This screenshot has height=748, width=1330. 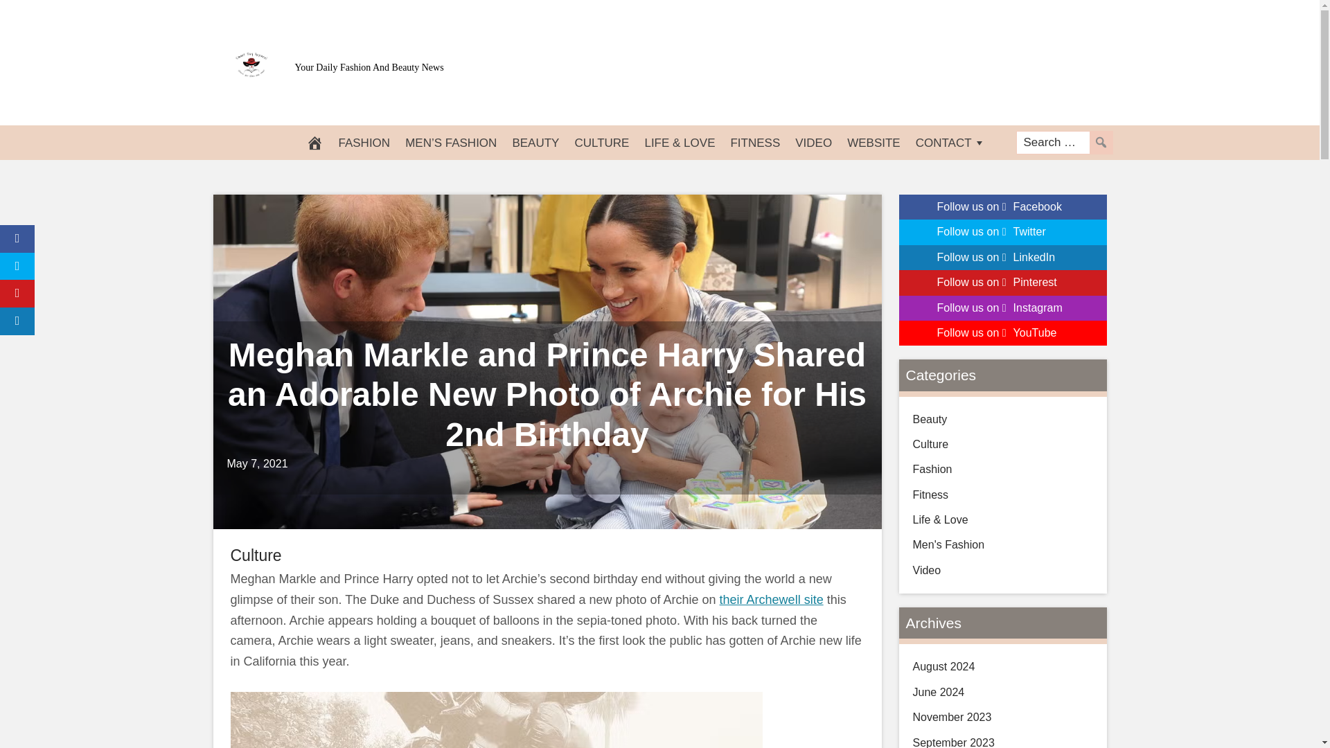 I want to click on Culture, so click(x=255, y=555).